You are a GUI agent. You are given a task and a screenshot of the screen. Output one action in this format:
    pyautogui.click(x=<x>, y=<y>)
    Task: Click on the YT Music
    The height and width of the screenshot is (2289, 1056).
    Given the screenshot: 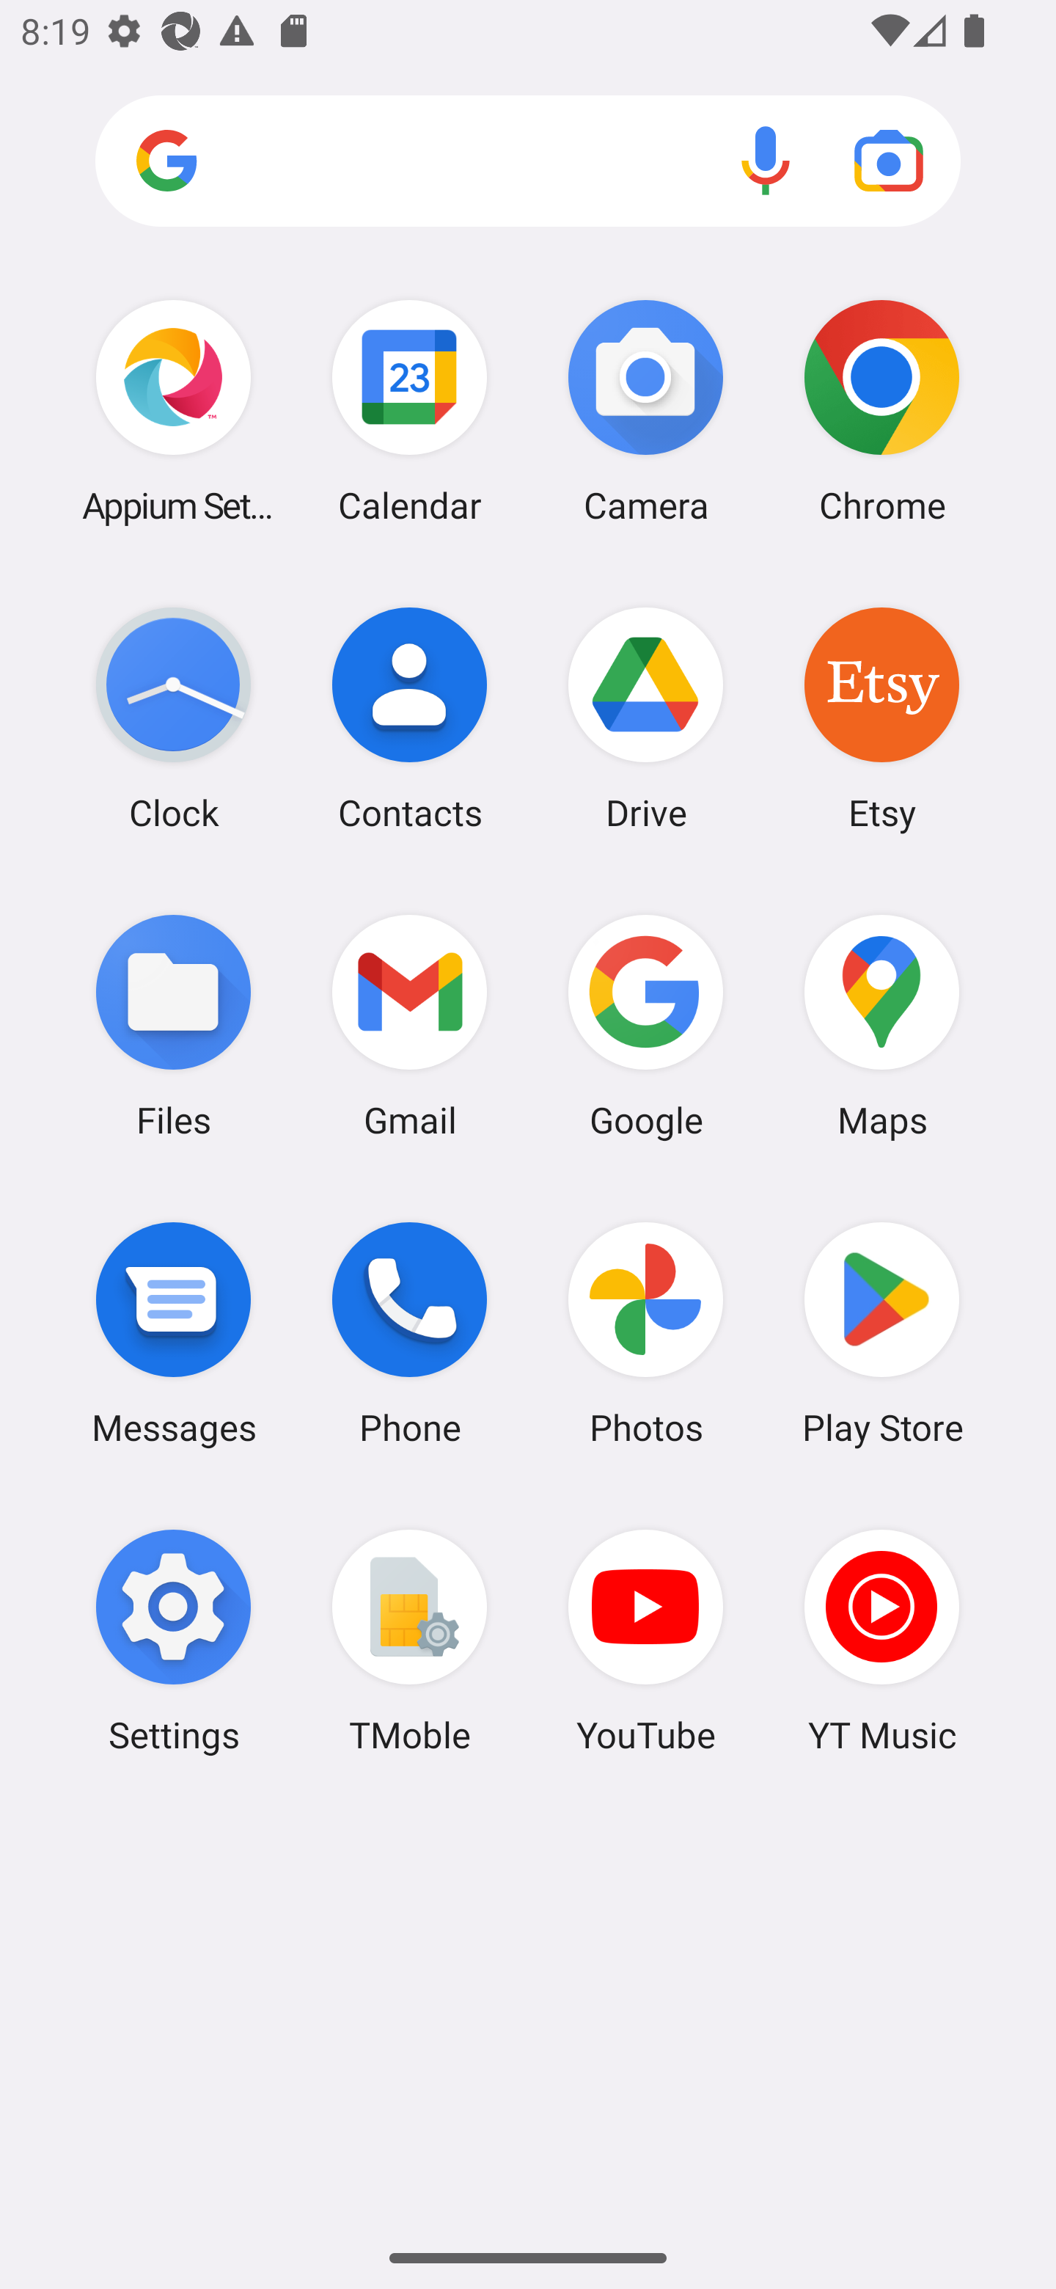 What is the action you would take?
    pyautogui.click(x=881, y=1641)
    